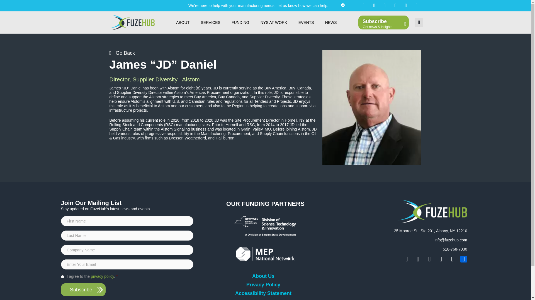 The image size is (535, 300). Describe the element at coordinates (183, 22) in the screenshot. I see `ABOUT` at that location.